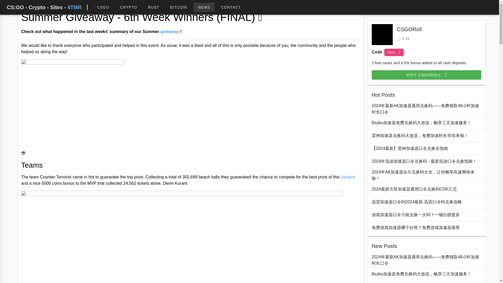  Describe the element at coordinates (128, 7) in the screenshot. I see `Crypto` at that location.